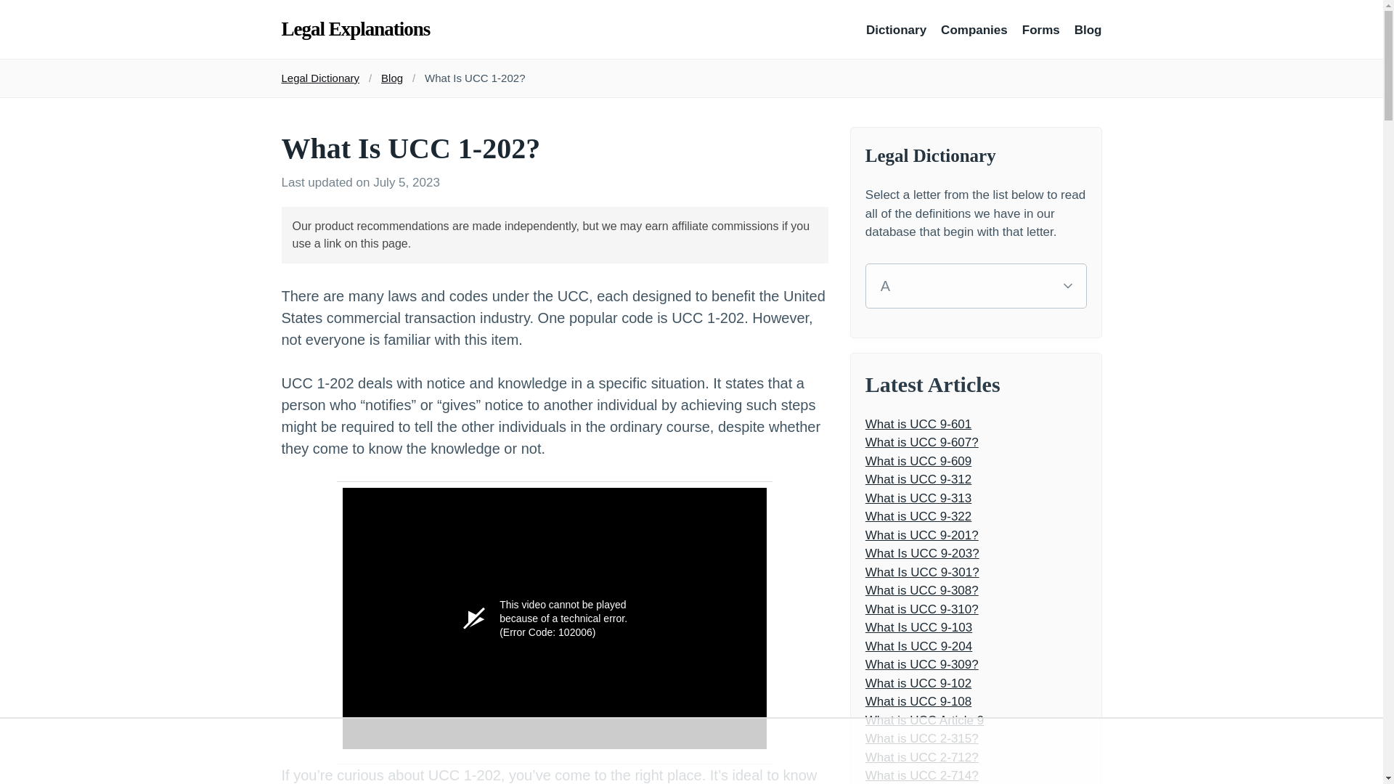  What do you see at coordinates (356, 29) in the screenshot?
I see `Legal Explanations` at bounding box center [356, 29].